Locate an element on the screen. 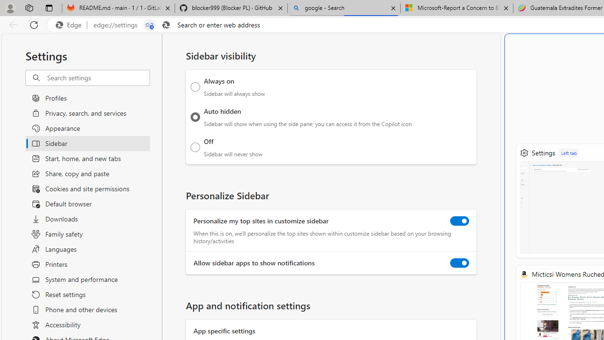 Image resolution: width=604 pixels, height=340 pixels. Workspaces is located at coordinates (29, 8).